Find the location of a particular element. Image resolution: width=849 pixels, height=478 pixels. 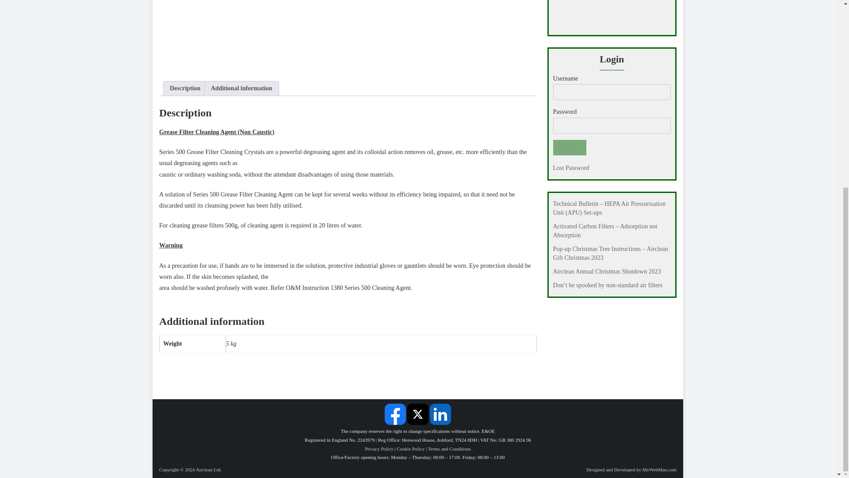

Log In is located at coordinates (569, 148).